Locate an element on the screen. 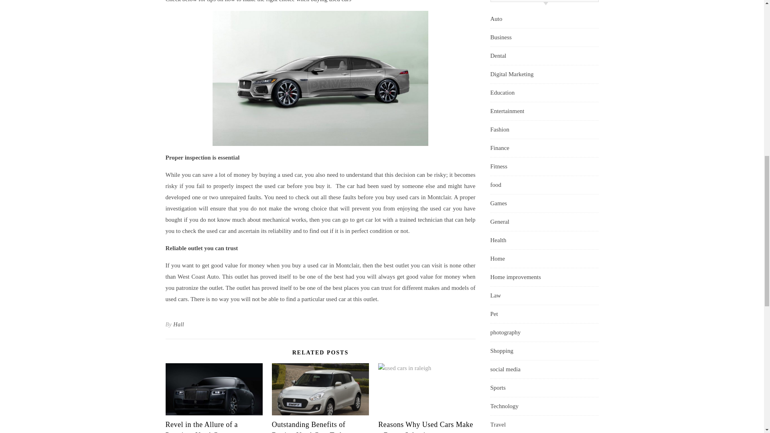  Outstanding Benefits of Buying Used Cars Today  is located at coordinates (311, 427).